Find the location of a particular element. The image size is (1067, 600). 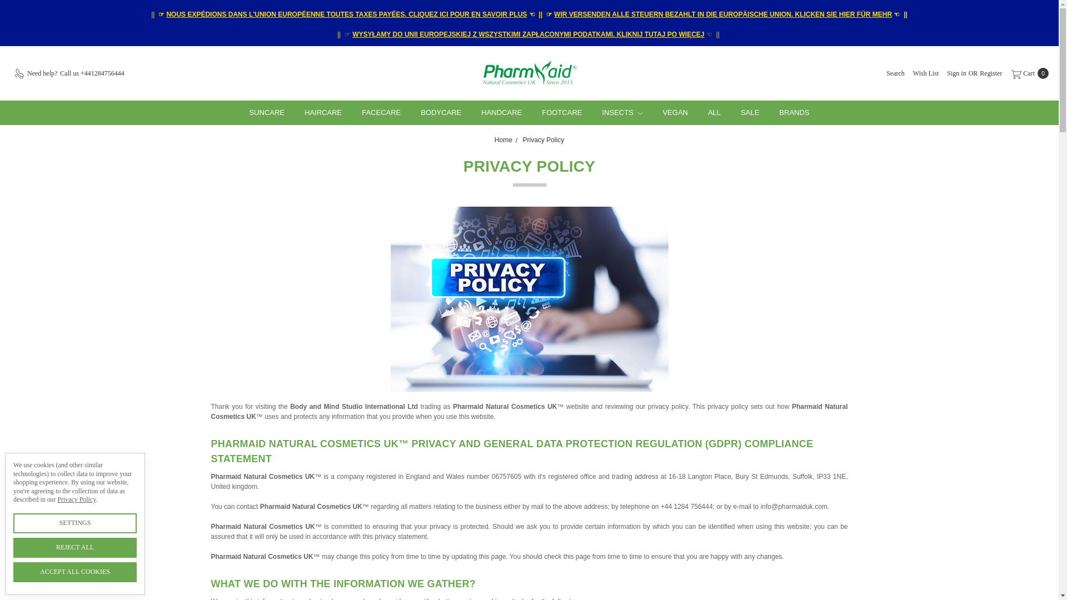

Search is located at coordinates (895, 73).